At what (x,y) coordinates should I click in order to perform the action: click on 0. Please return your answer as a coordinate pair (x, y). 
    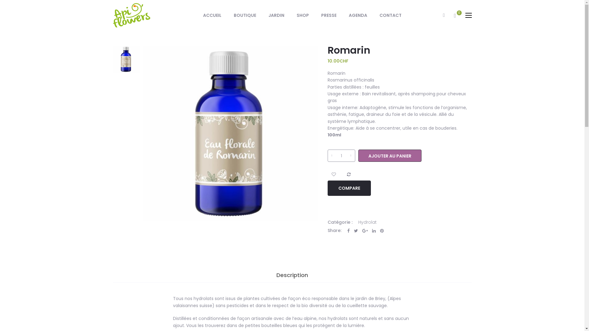
    Looking at the image, I should click on (455, 16).